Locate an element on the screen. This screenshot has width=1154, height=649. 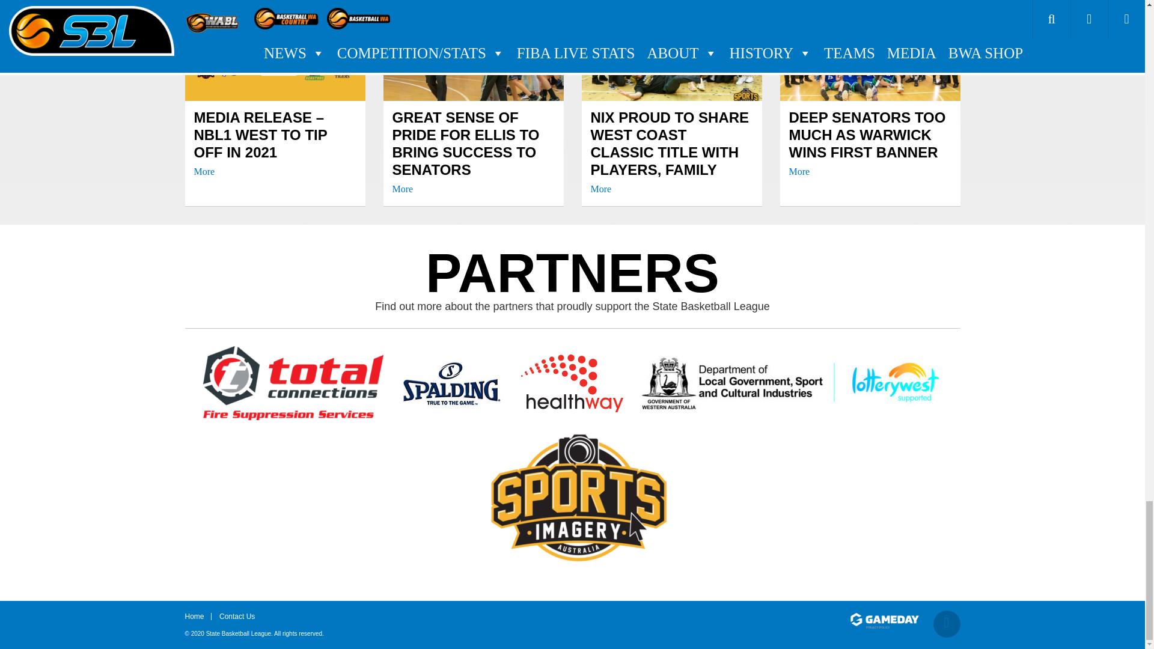
more is located at coordinates (204, 171).